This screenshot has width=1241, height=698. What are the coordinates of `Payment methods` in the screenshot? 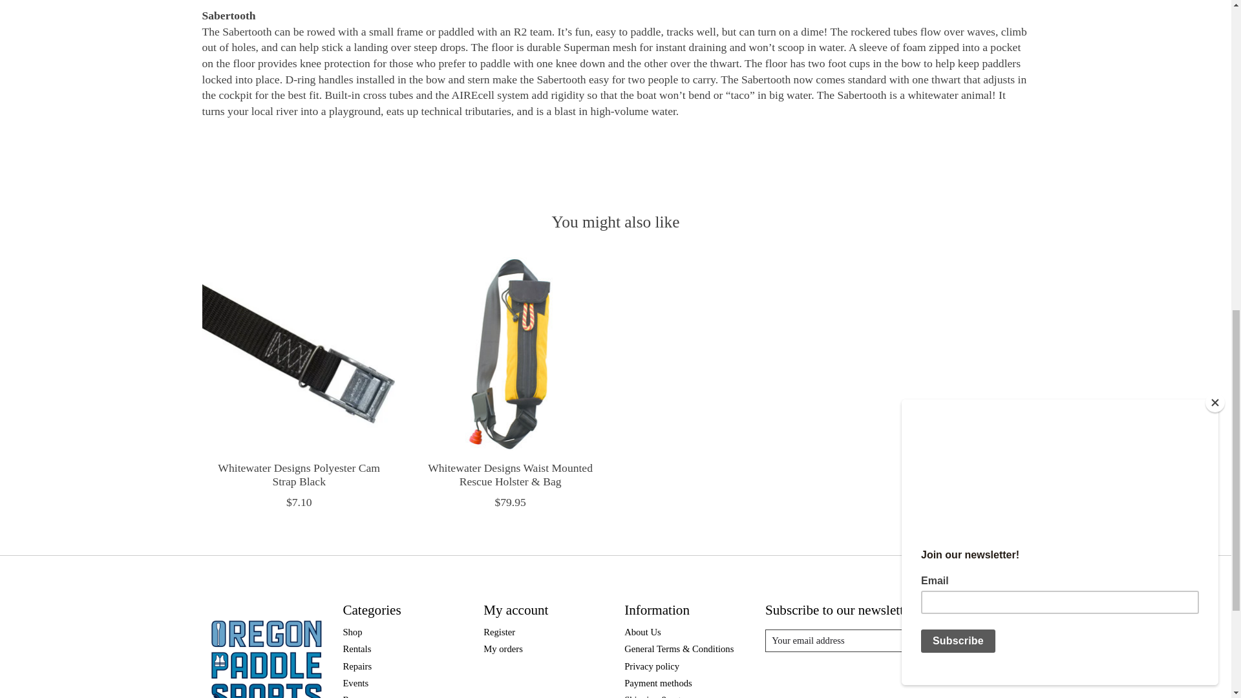 It's located at (658, 682).